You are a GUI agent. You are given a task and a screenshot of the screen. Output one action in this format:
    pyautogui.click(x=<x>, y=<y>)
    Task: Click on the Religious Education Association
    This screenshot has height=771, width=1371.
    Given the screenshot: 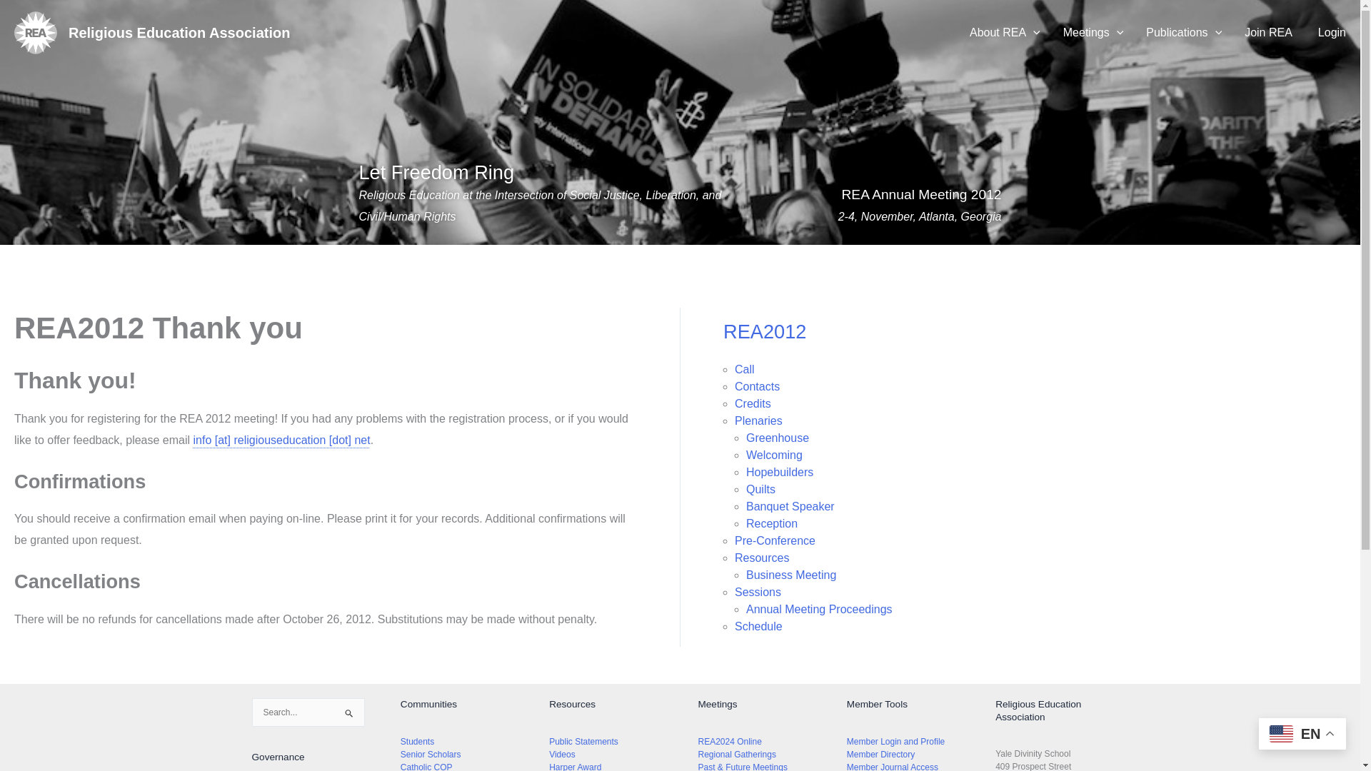 What is the action you would take?
    pyautogui.click(x=179, y=33)
    